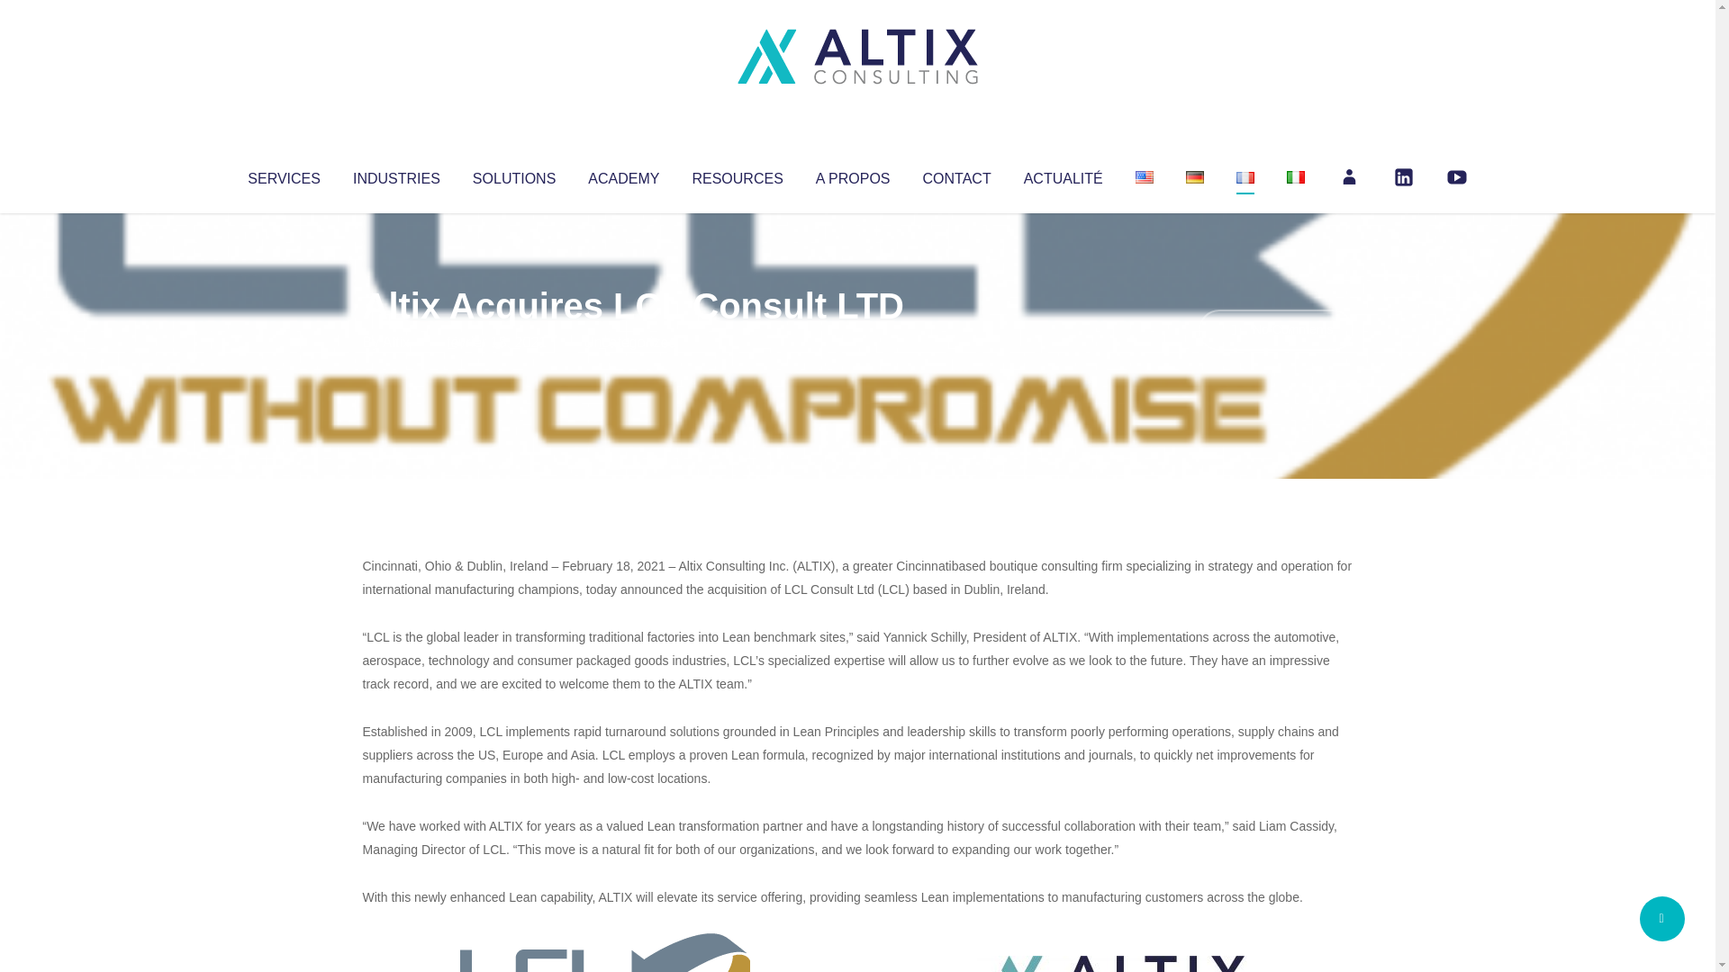 This screenshot has height=972, width=1729. What do you see at coordinates (623, 175) in the screenshot?
I see `ACADEMY` at bounding box center [623, 175].